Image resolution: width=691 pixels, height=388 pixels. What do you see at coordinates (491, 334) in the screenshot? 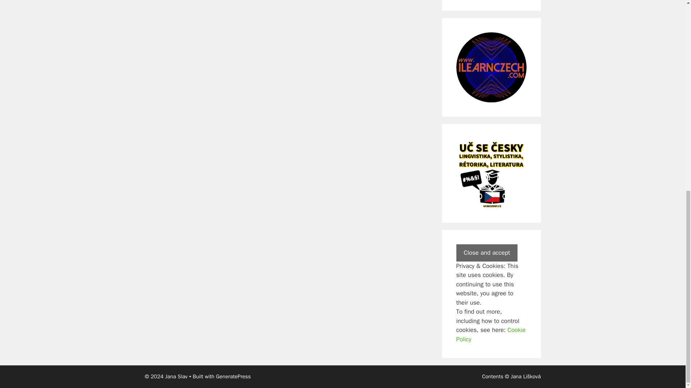
I see `Cookie Policy` at bounding box center [491, 334].